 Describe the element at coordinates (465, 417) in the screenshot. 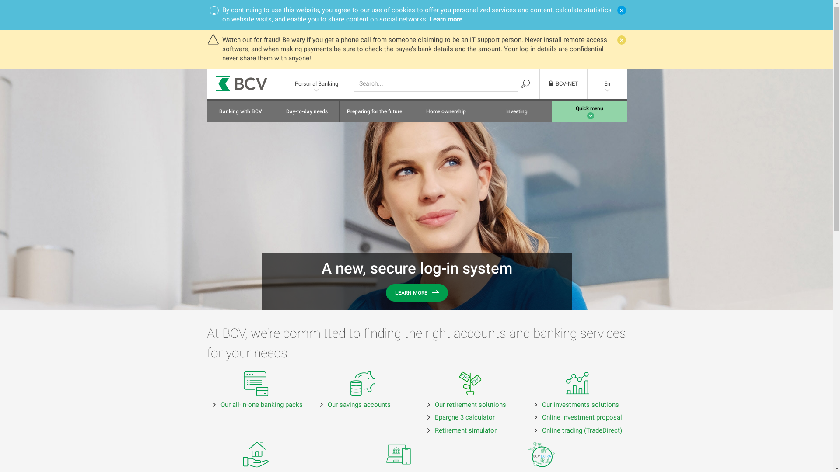

I see `Epargne 3 calculator` at that location.